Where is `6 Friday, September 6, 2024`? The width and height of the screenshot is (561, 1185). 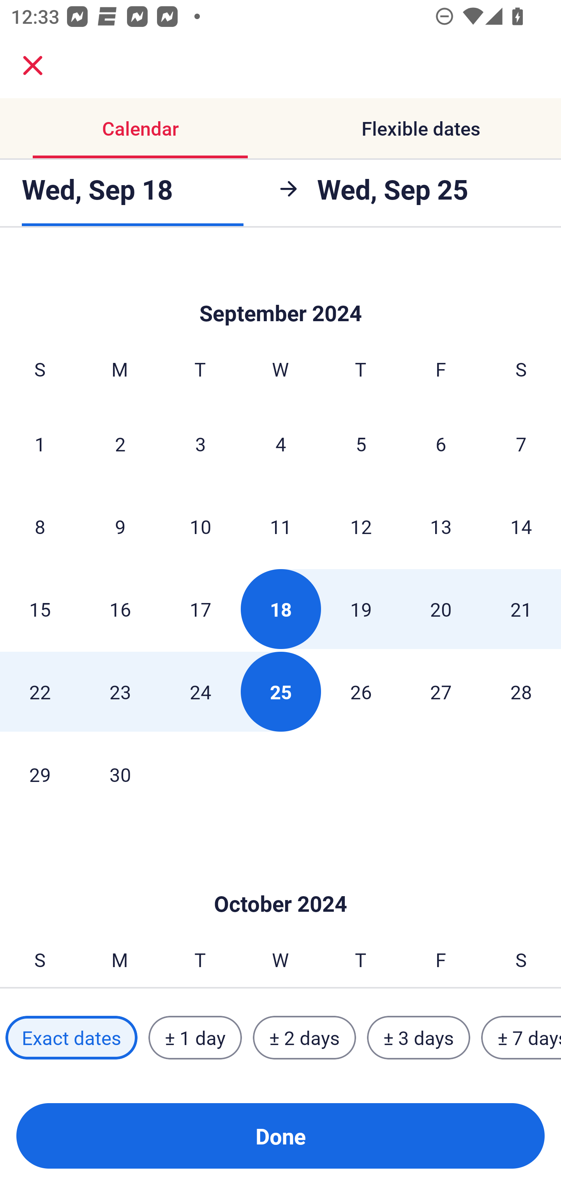 6 Friday, September 6, 2024 is located at coordinates (441, 444).